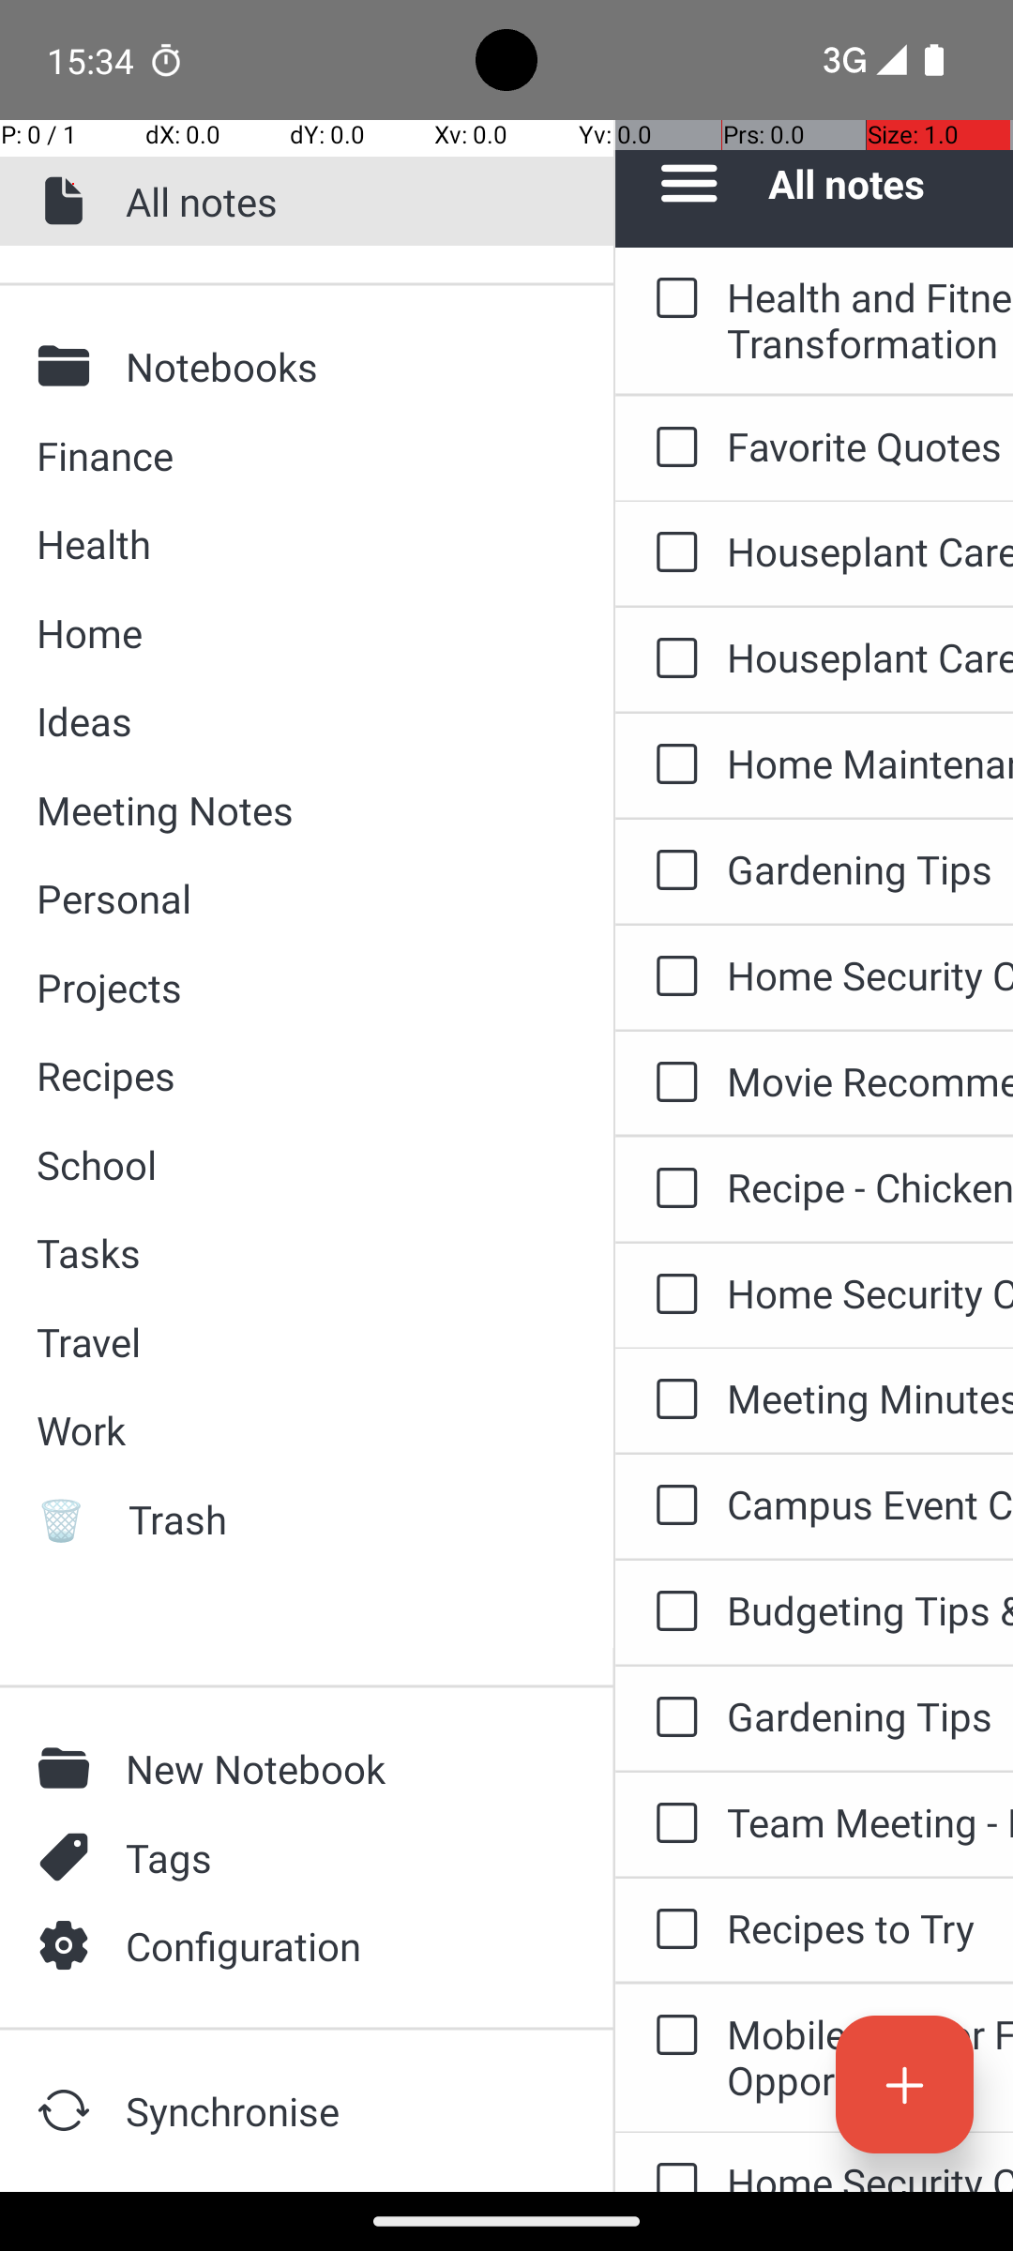  I want to click on 🗑️, so click(69, 1519).